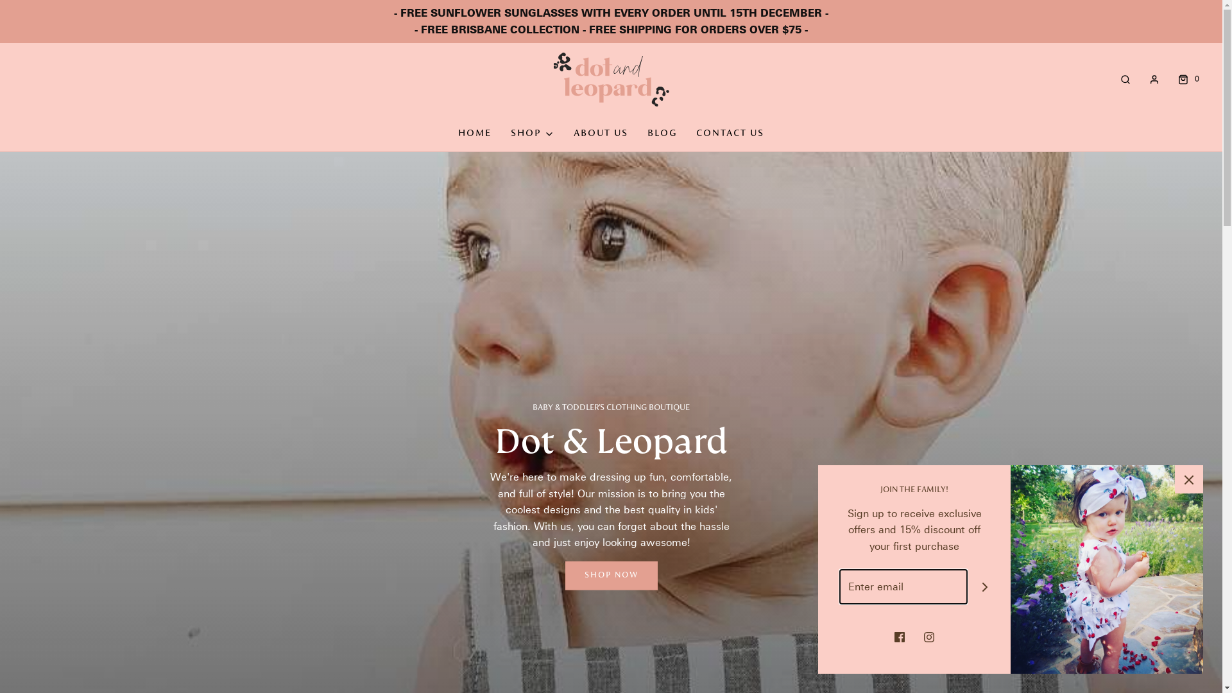 This screenshot has width=1232, height=693. What do you see at coordinates (662, 134) in the screenshot?
I see `BLOG` at bounding box center [662, 134].